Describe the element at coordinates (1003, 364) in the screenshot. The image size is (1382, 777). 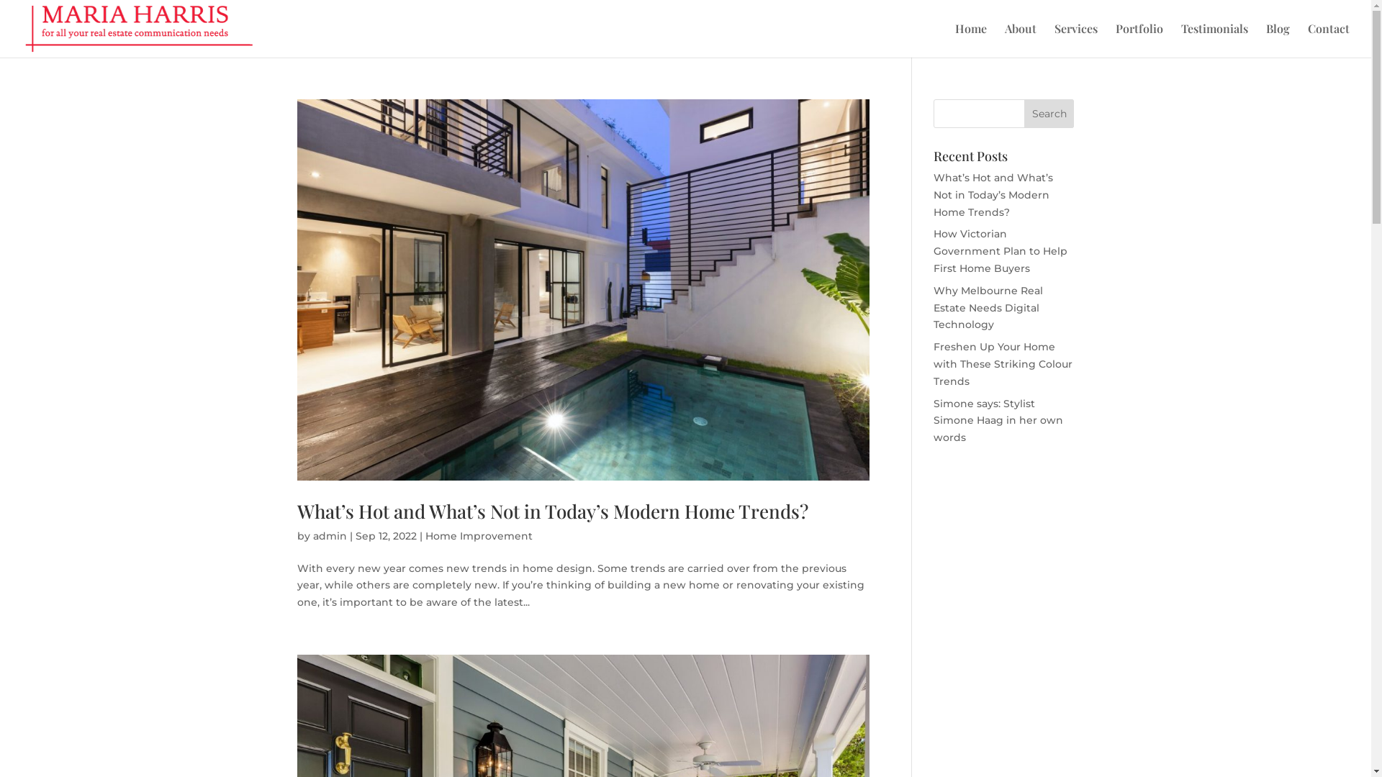
I see `Freshen Up Your Home with These Striking Colour Trends` at that location.